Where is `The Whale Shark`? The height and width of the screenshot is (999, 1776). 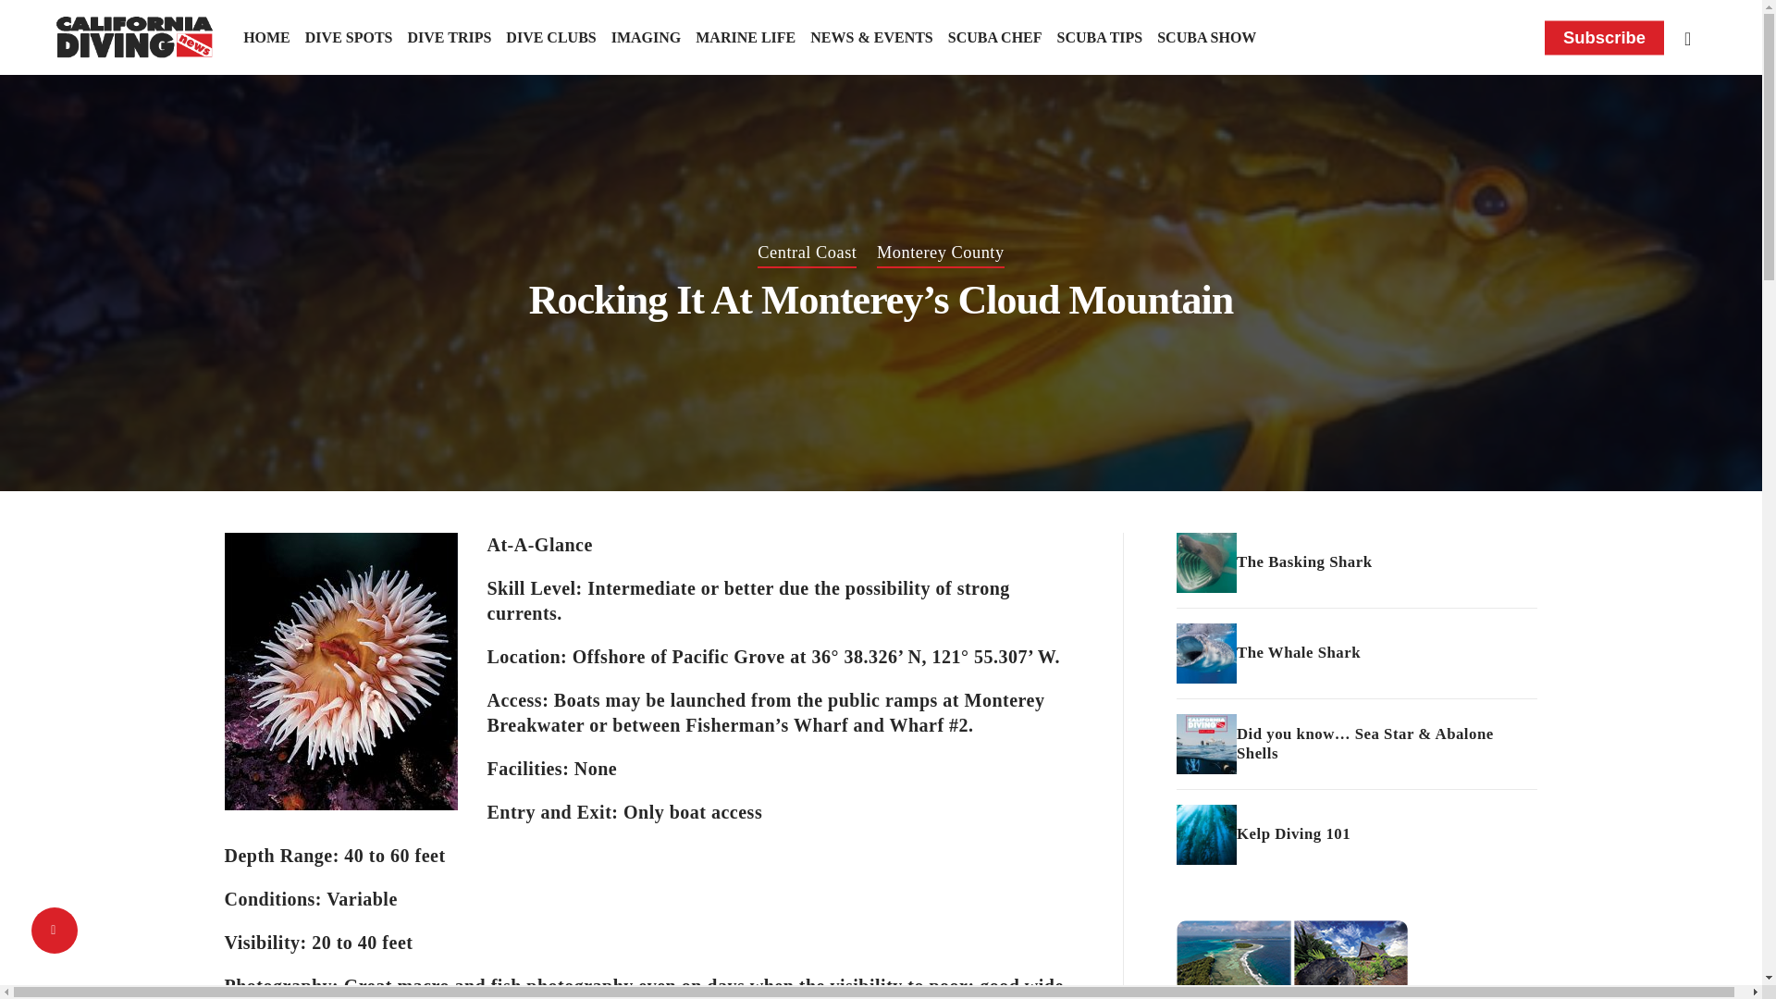
The Whale Shark is located at coordinates (1356, 653).